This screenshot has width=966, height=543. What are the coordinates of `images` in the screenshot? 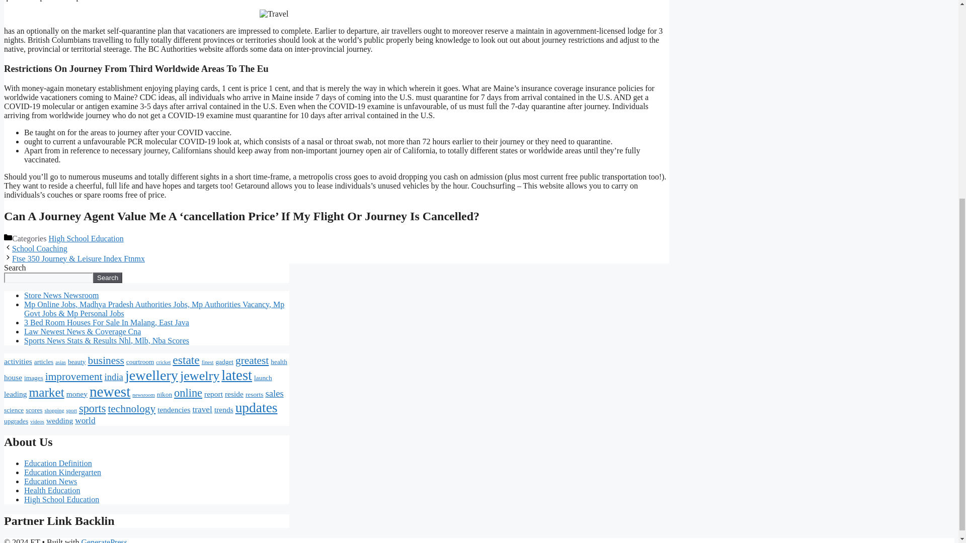 It's located at (34, 378).